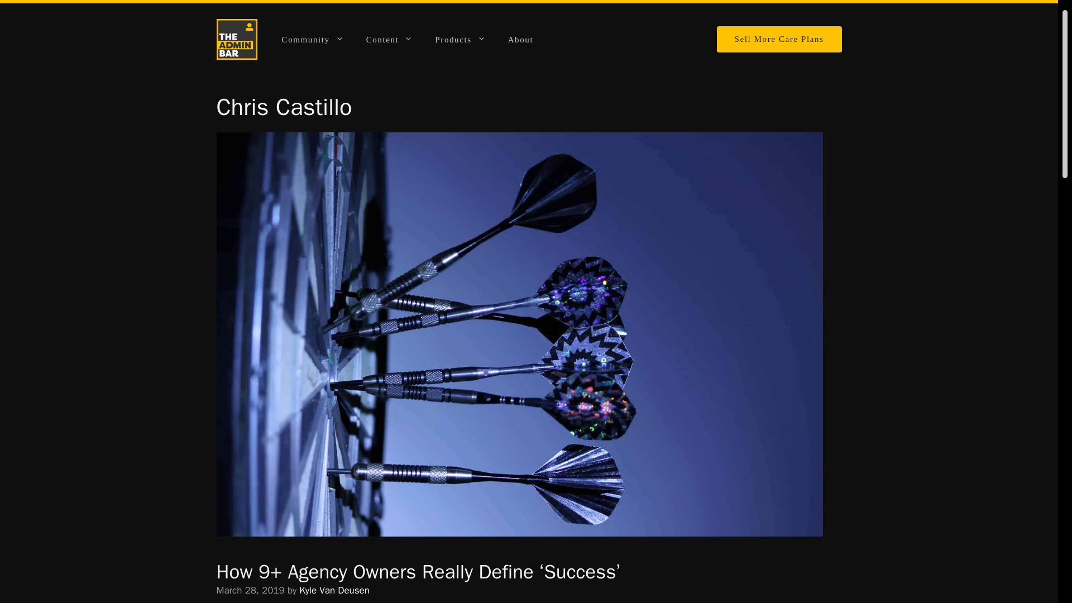 The height and width of the screenshot is (603, 1072). Describe the element at coordinates (779, 39) in the screenshot. I see `Sell More Care Plans` at that location.